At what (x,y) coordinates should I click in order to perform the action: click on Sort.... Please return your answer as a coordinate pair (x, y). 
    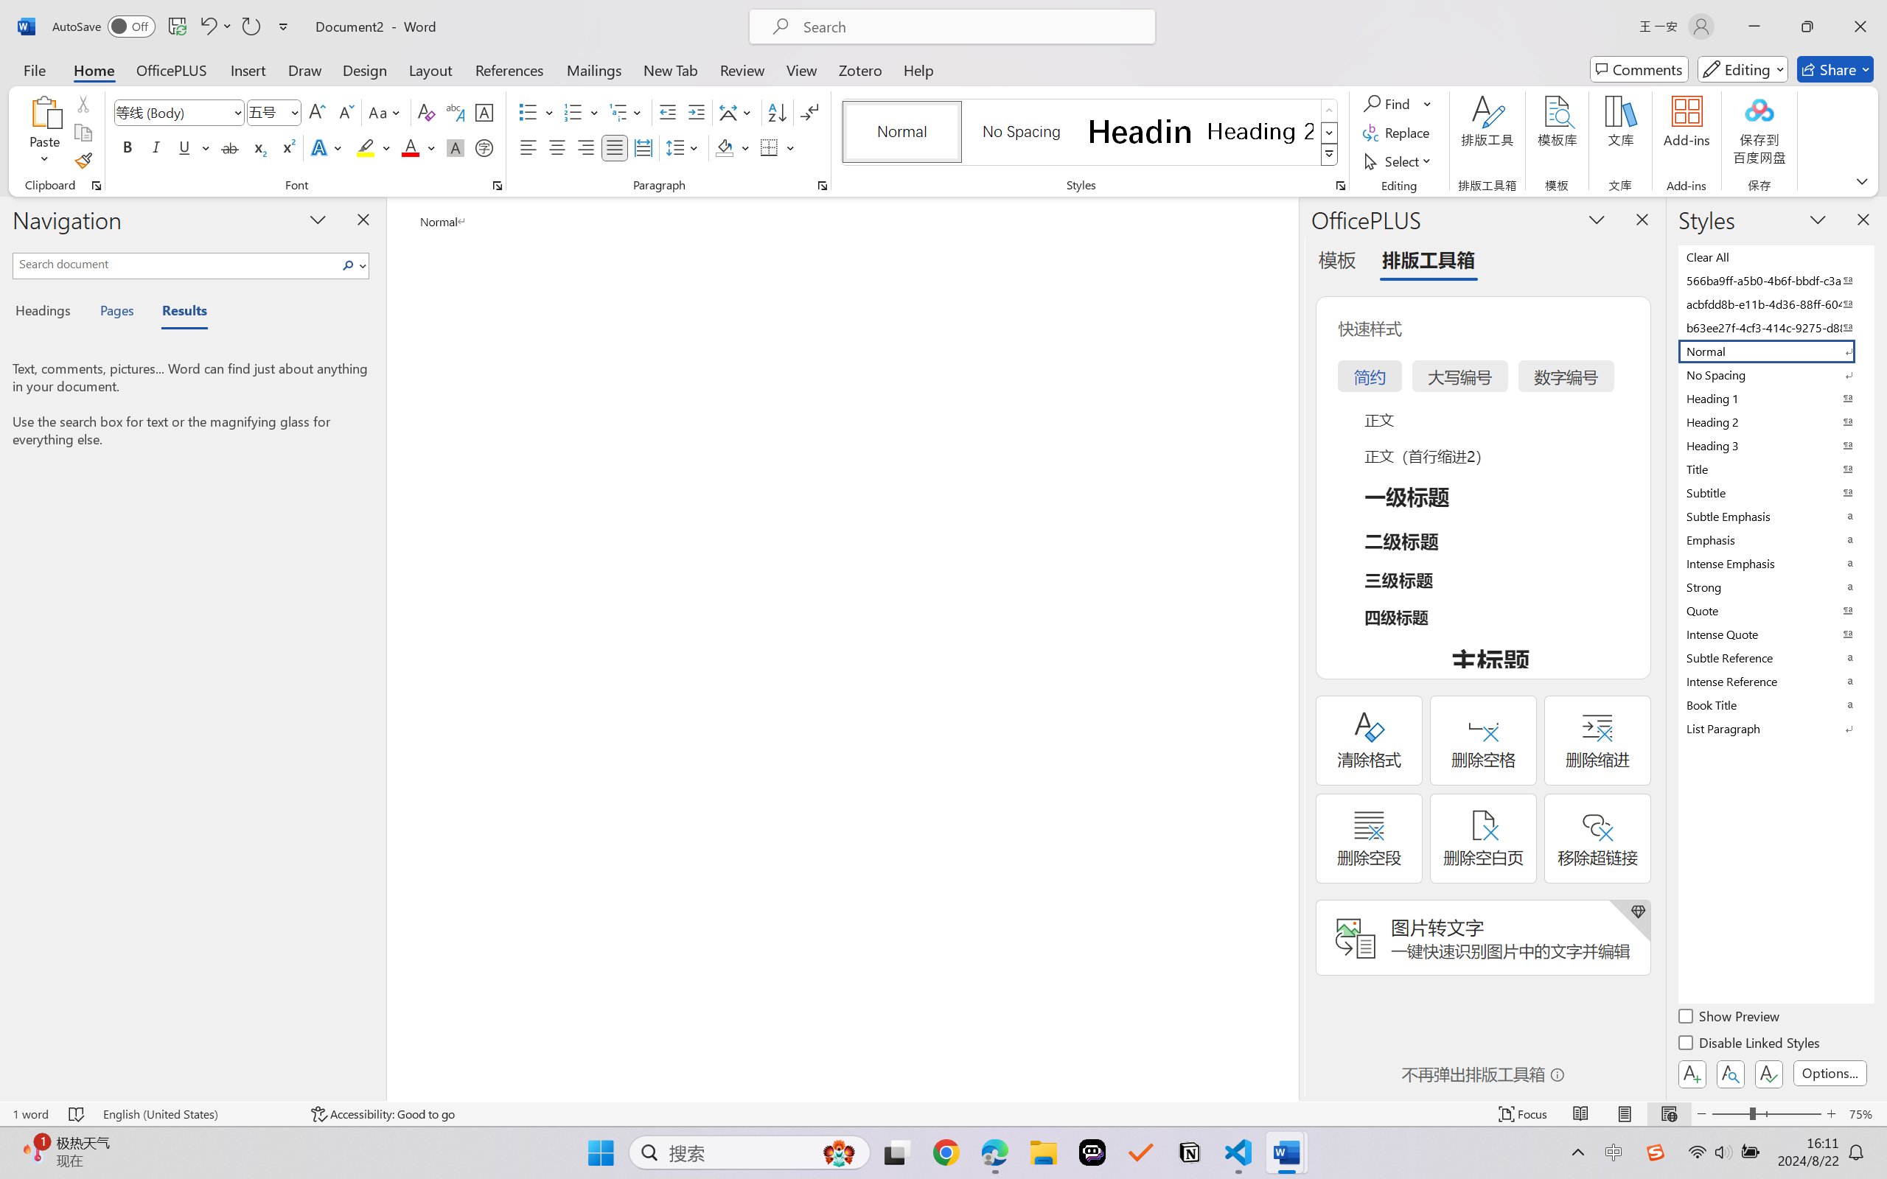
    Looking at the image, I should click on (777, 112).